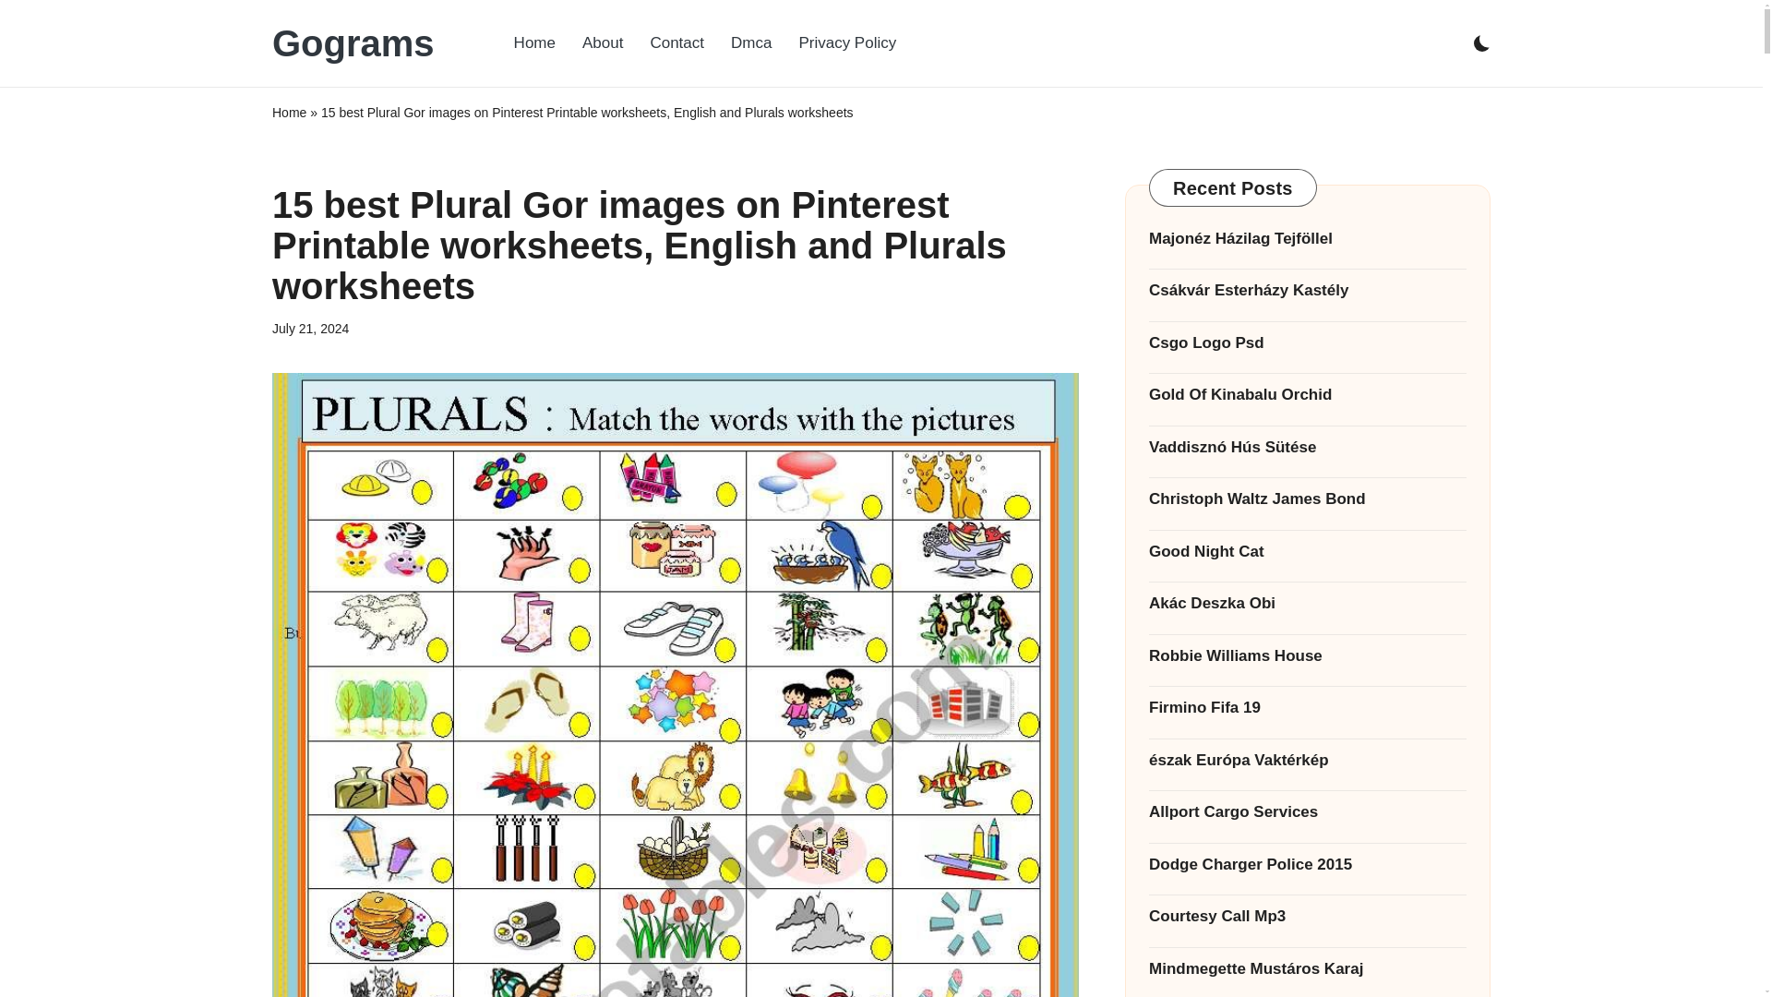 The height and width of the screenshot is (997, 1772). I want to click on Christoph Waltz James Bond, so click(1307, 499).